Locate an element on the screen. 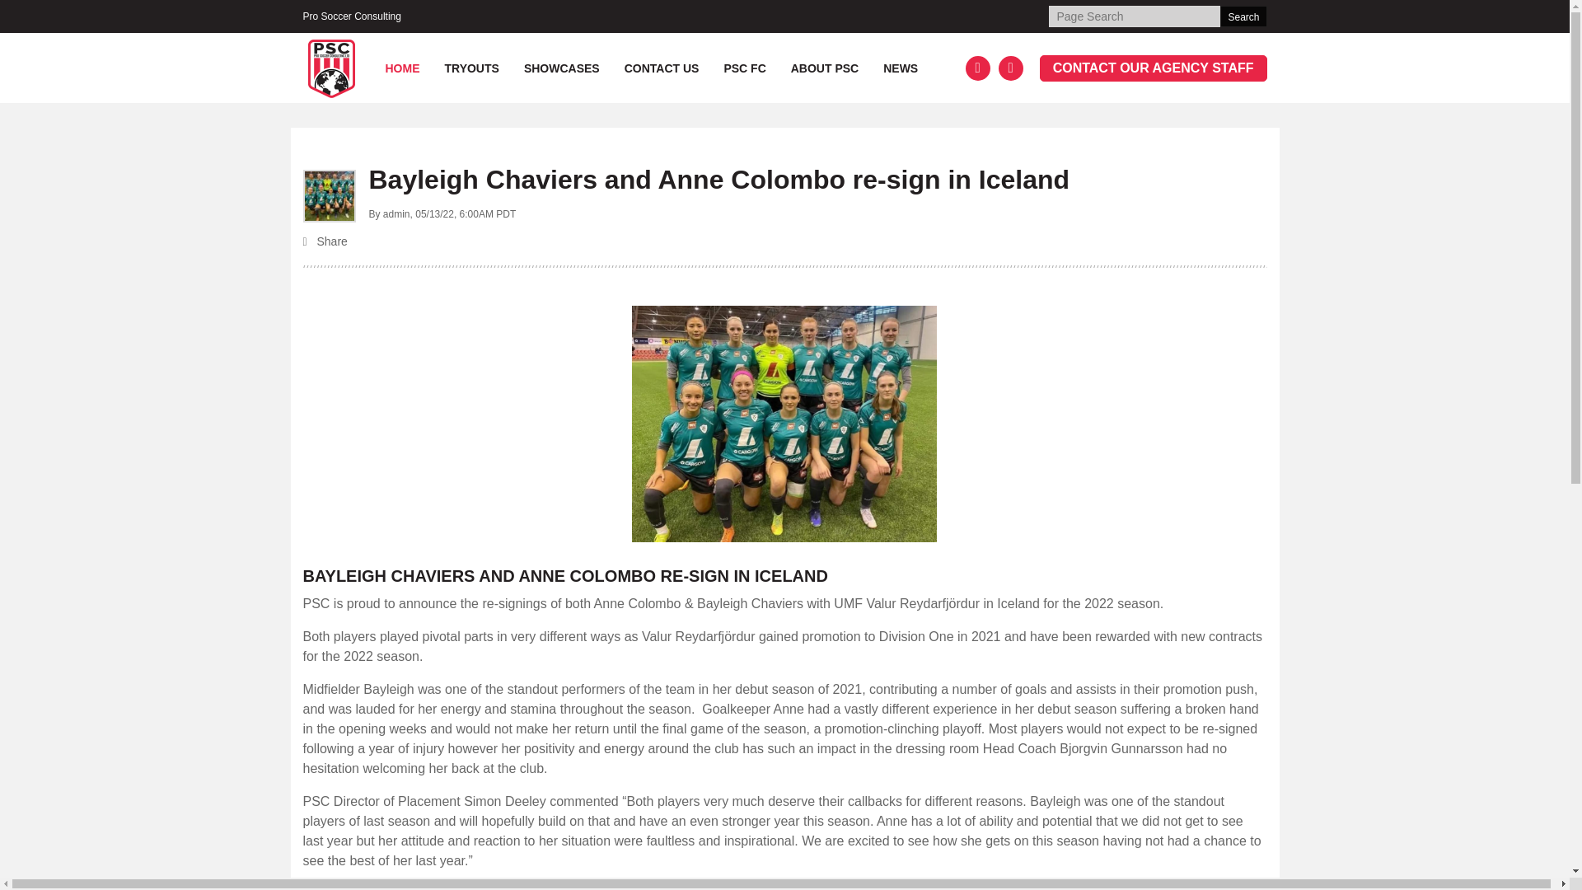 The width and height of the screenshot is (1582, 890). click to go to 'European Showcase Tours' is located at coordinates (562, 69).